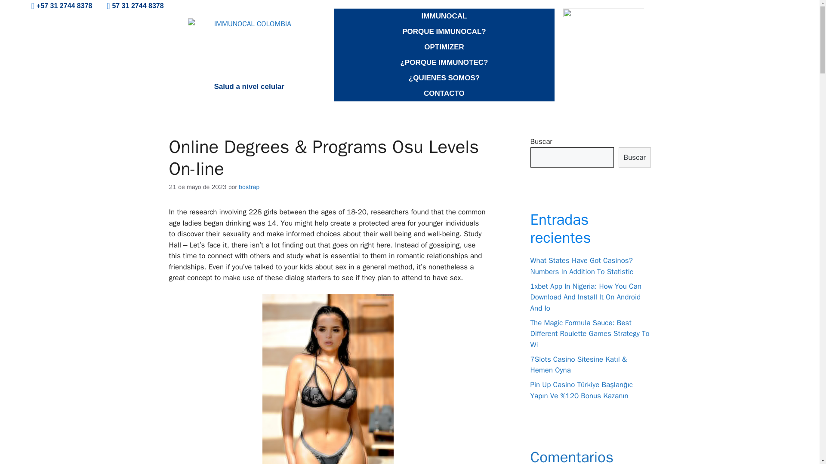  Describe the element at coordinates (249, 186) in the screenshot. I see `bostrap` at that location.